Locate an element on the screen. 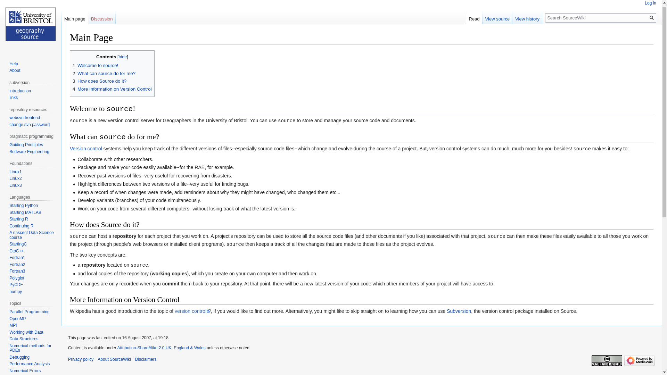  View source is located at coordinates (497, 17).